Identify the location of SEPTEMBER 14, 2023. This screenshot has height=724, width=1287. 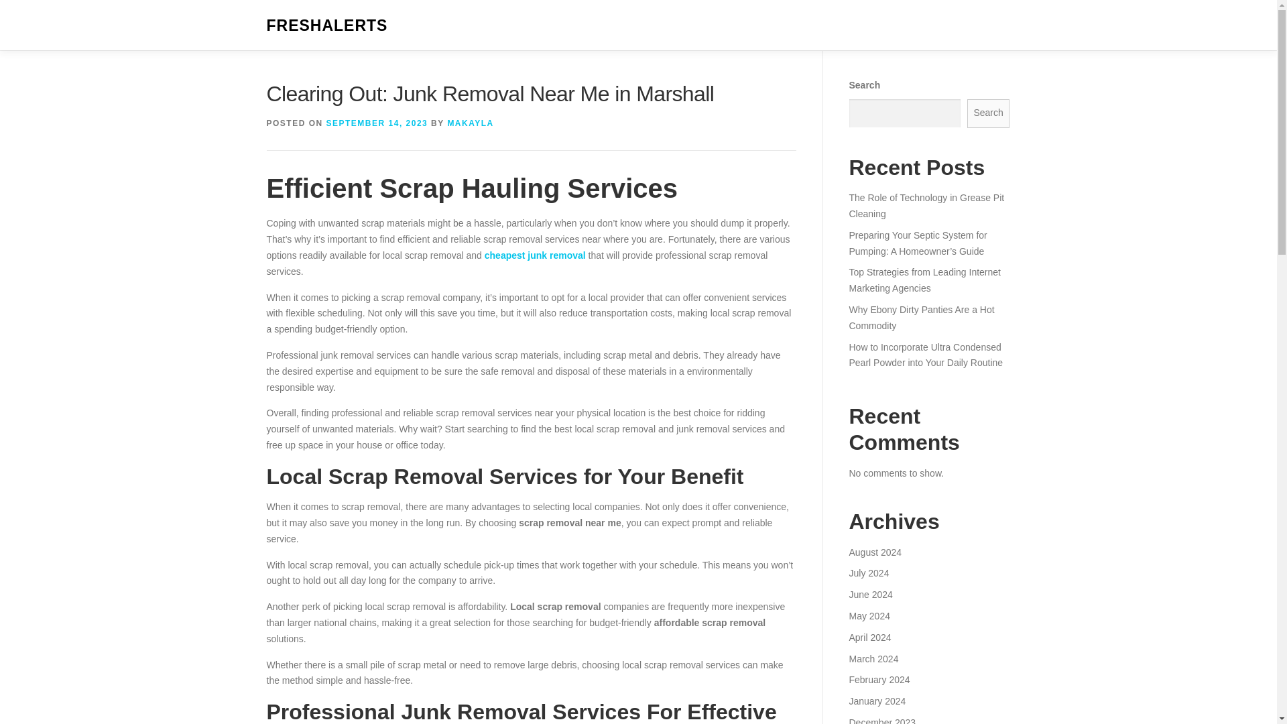
(377, 123).